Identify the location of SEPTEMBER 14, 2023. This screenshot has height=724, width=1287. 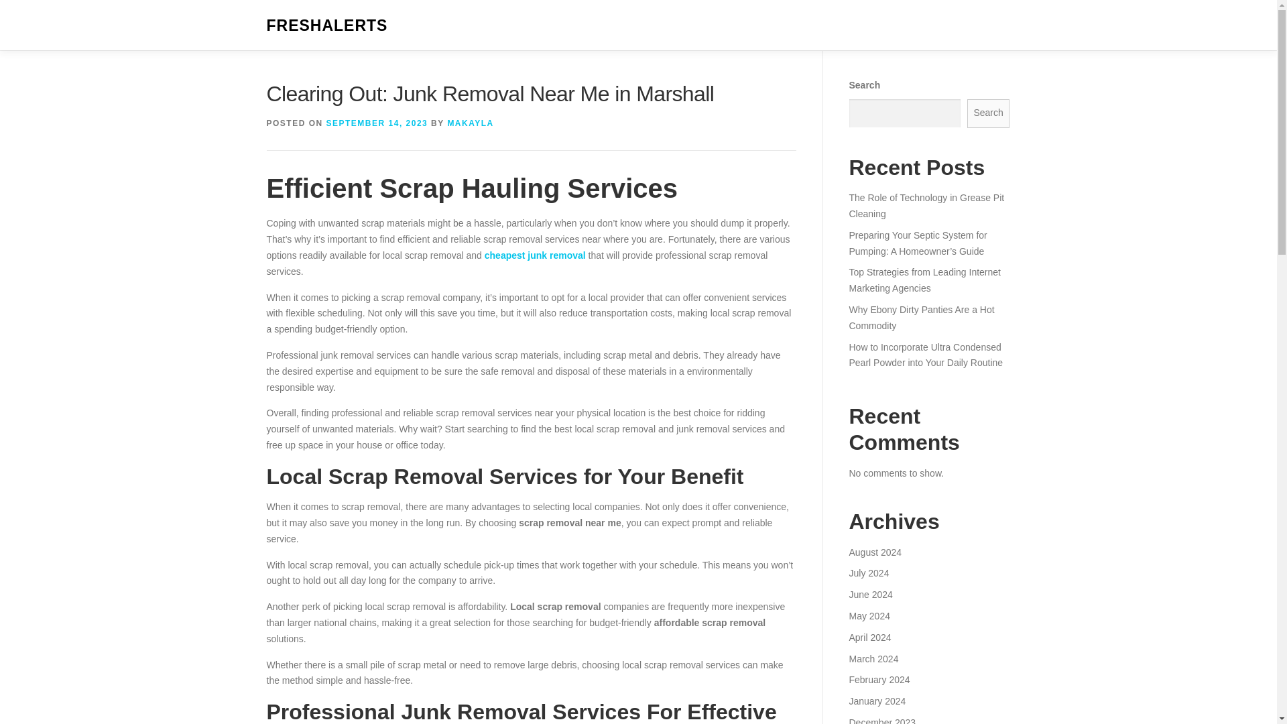
(377, 123).